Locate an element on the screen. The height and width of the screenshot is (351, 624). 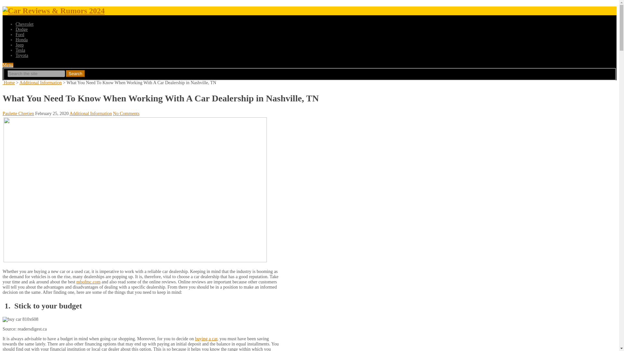
Paulette Chretien is located at coordinates (18, 114).